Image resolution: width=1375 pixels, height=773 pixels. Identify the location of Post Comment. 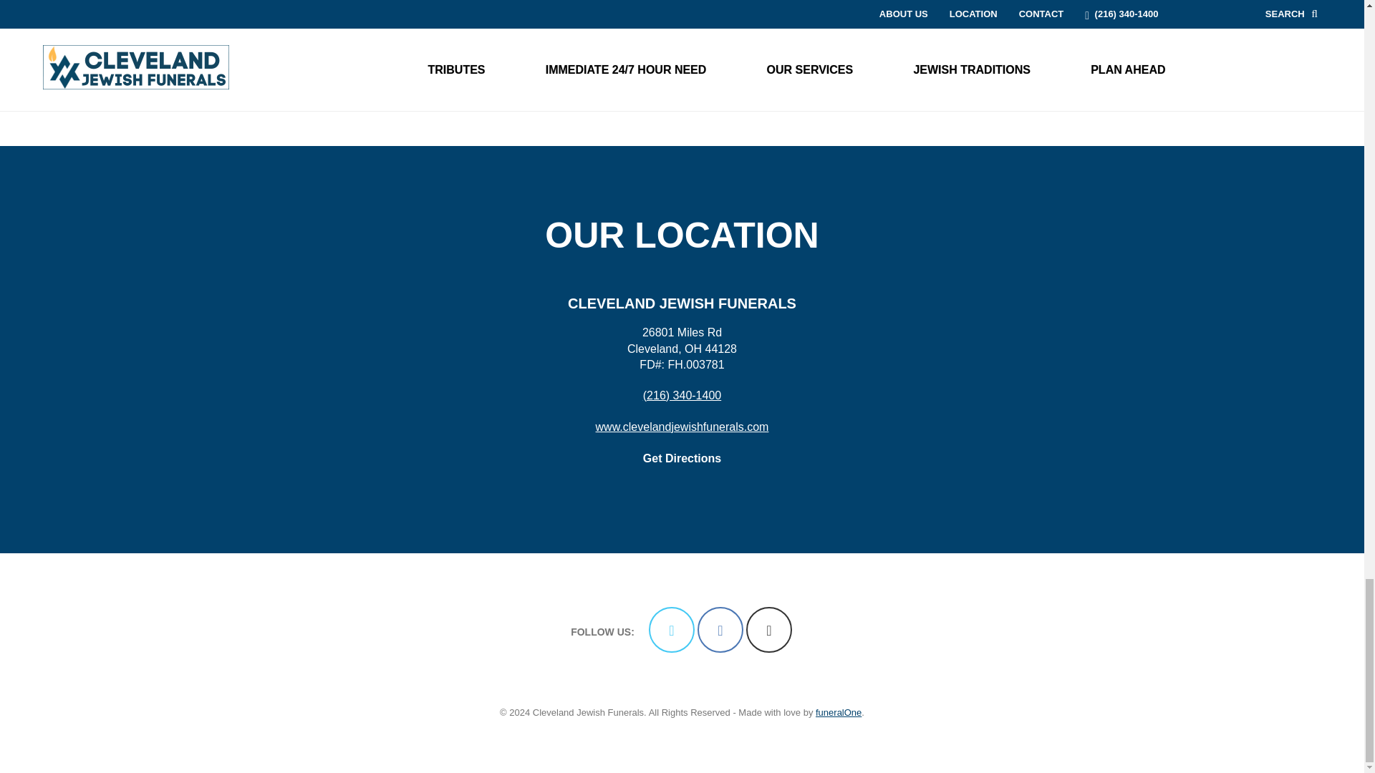
(283, 79).